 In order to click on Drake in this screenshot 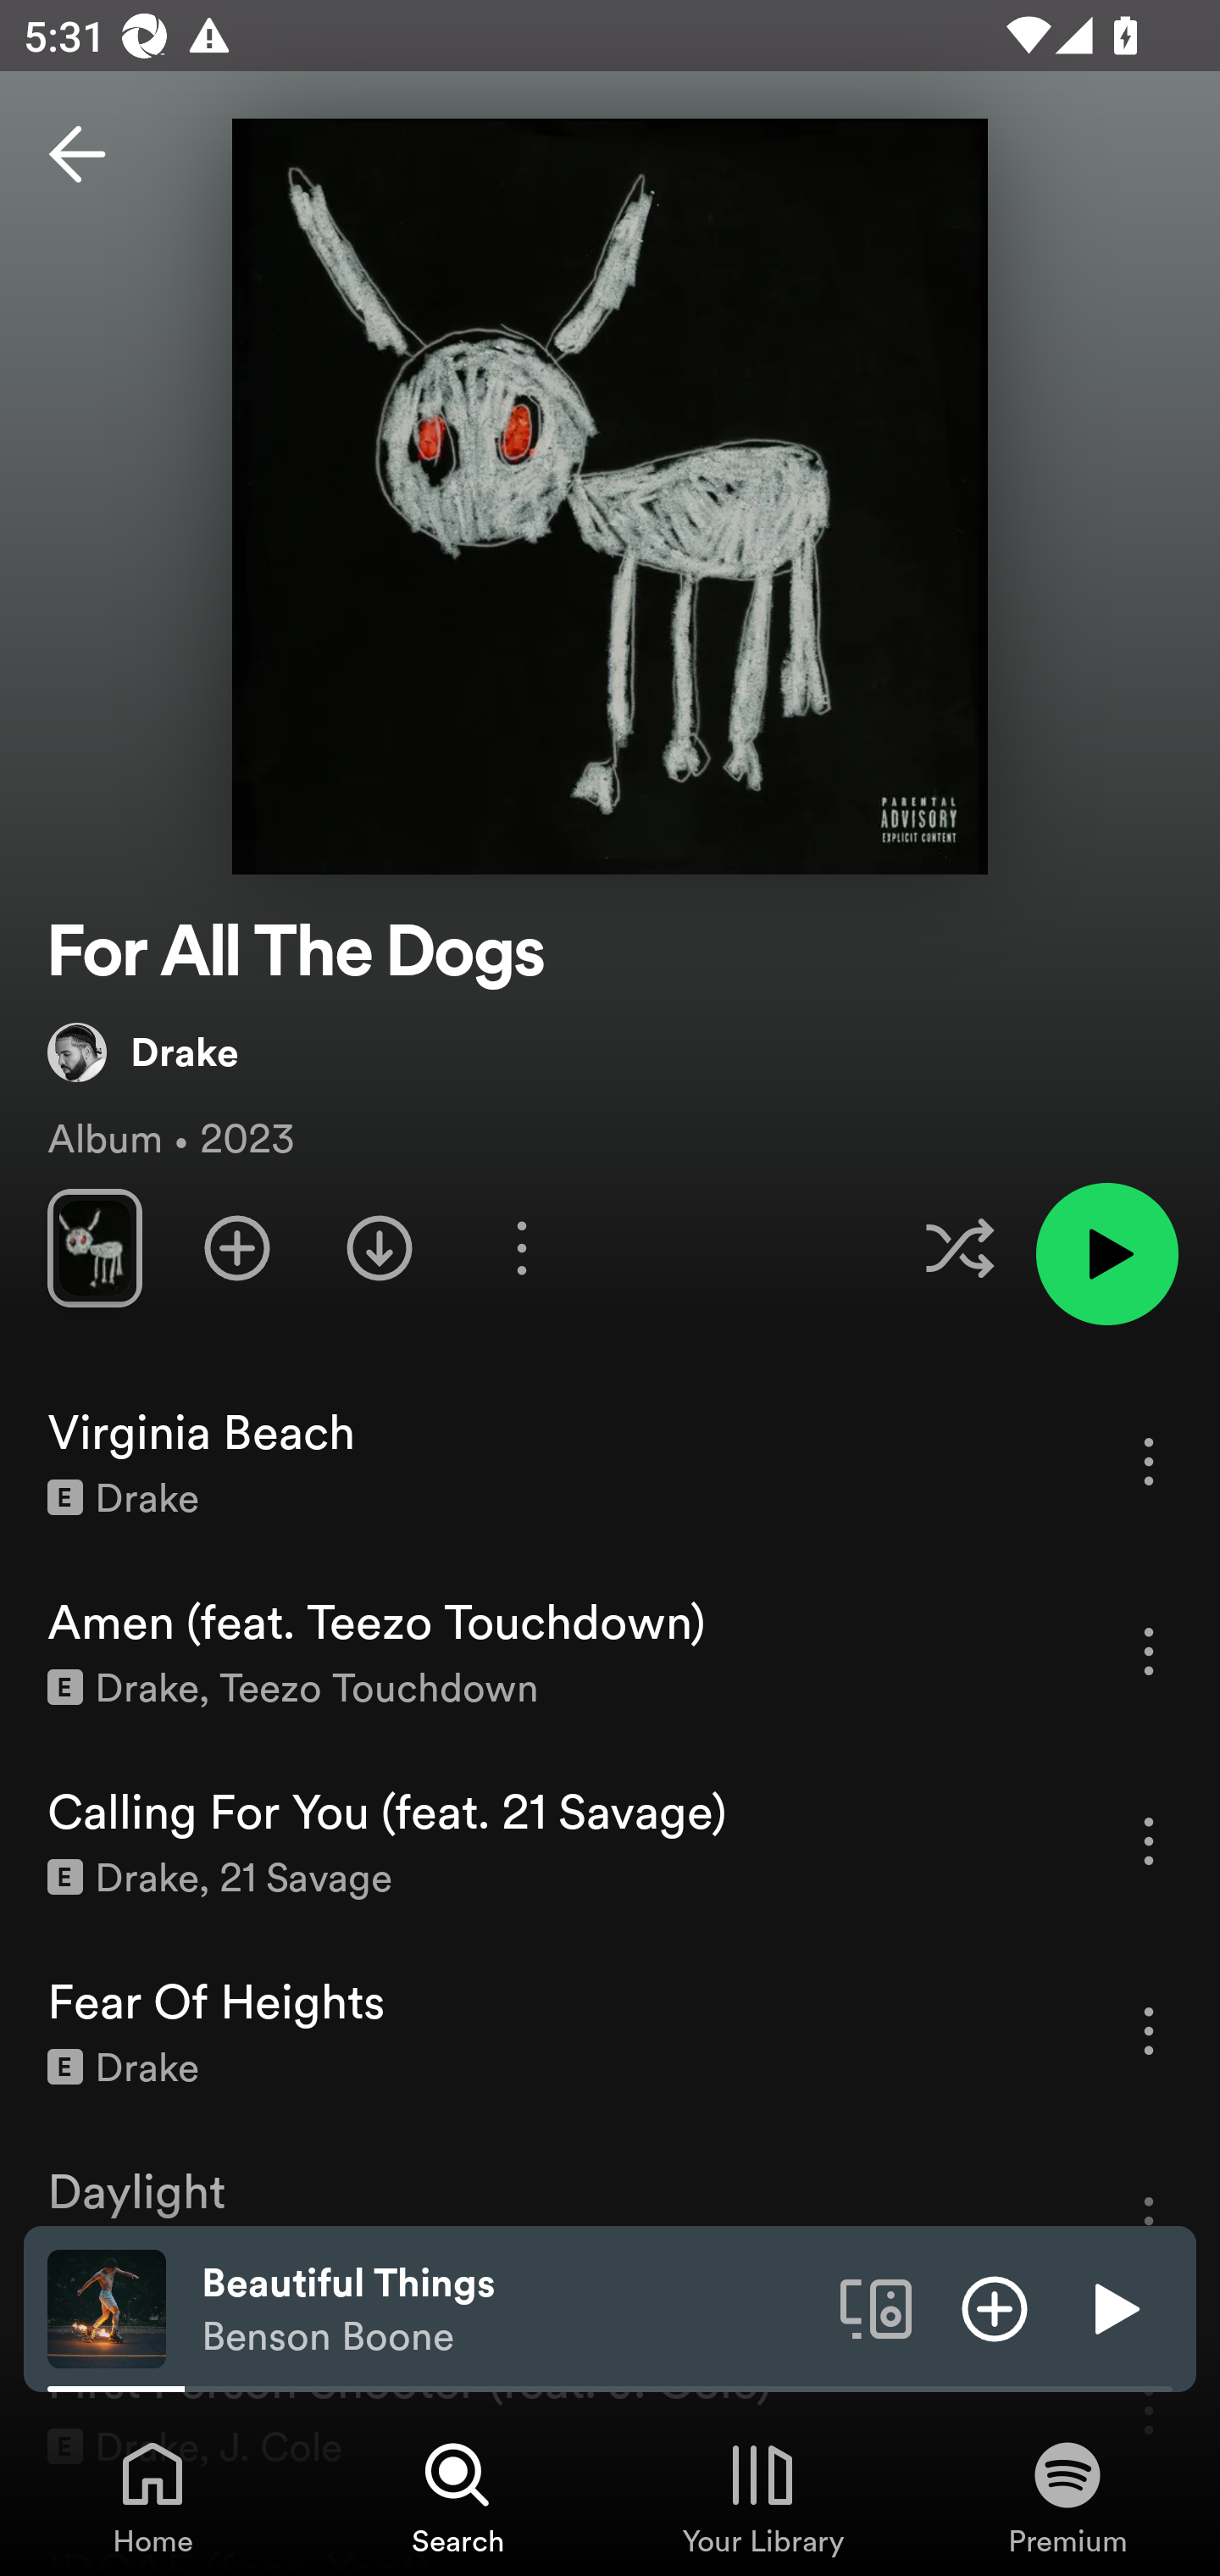, I will do `click(143, 1052)`.